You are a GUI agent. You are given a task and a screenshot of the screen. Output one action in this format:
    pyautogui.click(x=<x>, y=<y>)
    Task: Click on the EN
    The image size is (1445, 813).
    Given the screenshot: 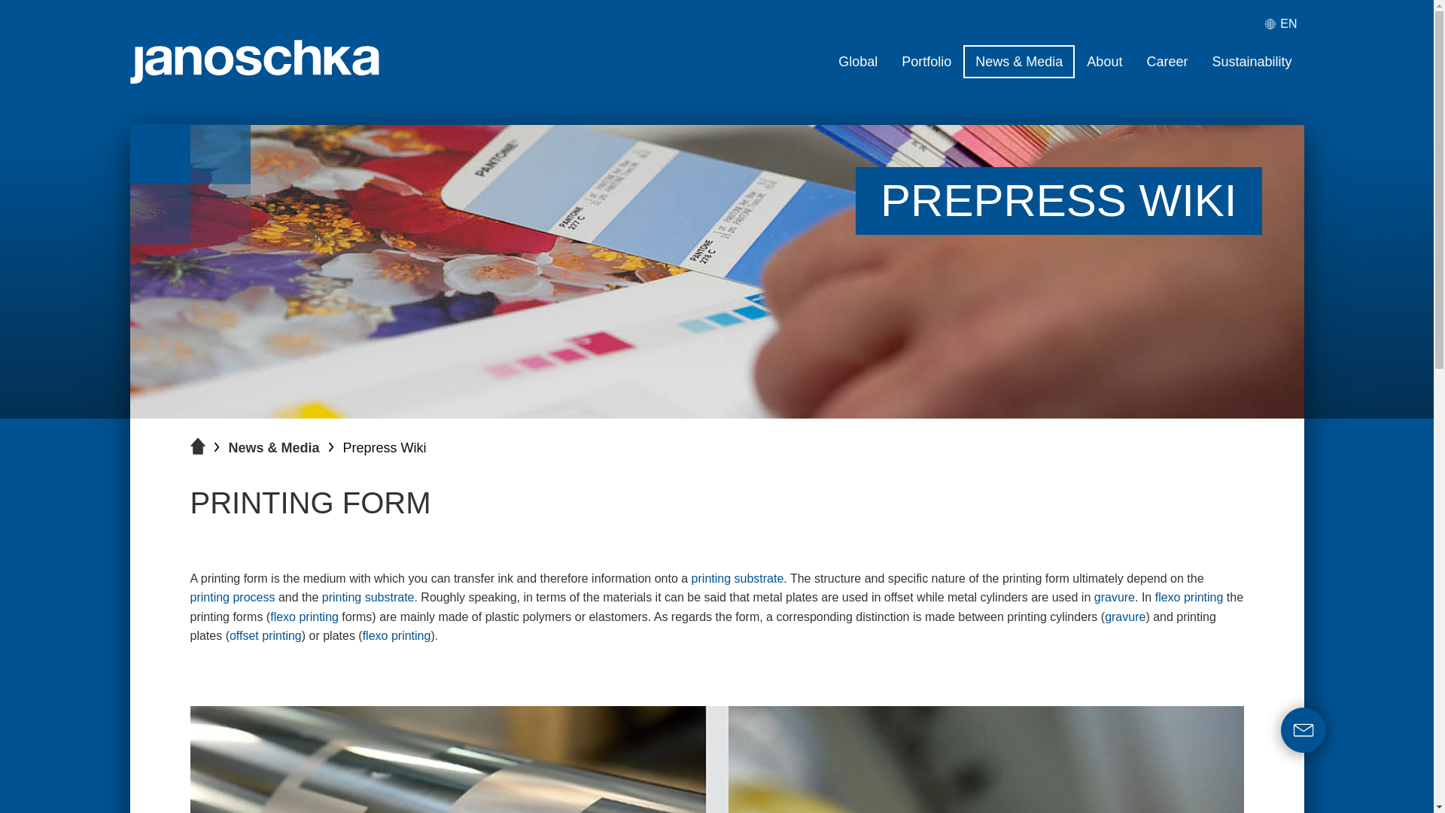 What is the action you would take?
    pyautogui.click(x=1284, y=24)
    